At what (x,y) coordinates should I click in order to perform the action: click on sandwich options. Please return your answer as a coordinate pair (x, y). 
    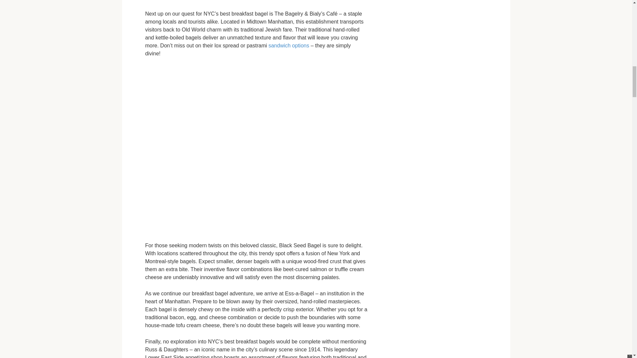
    Looking at the image, I should click on (289, 45).